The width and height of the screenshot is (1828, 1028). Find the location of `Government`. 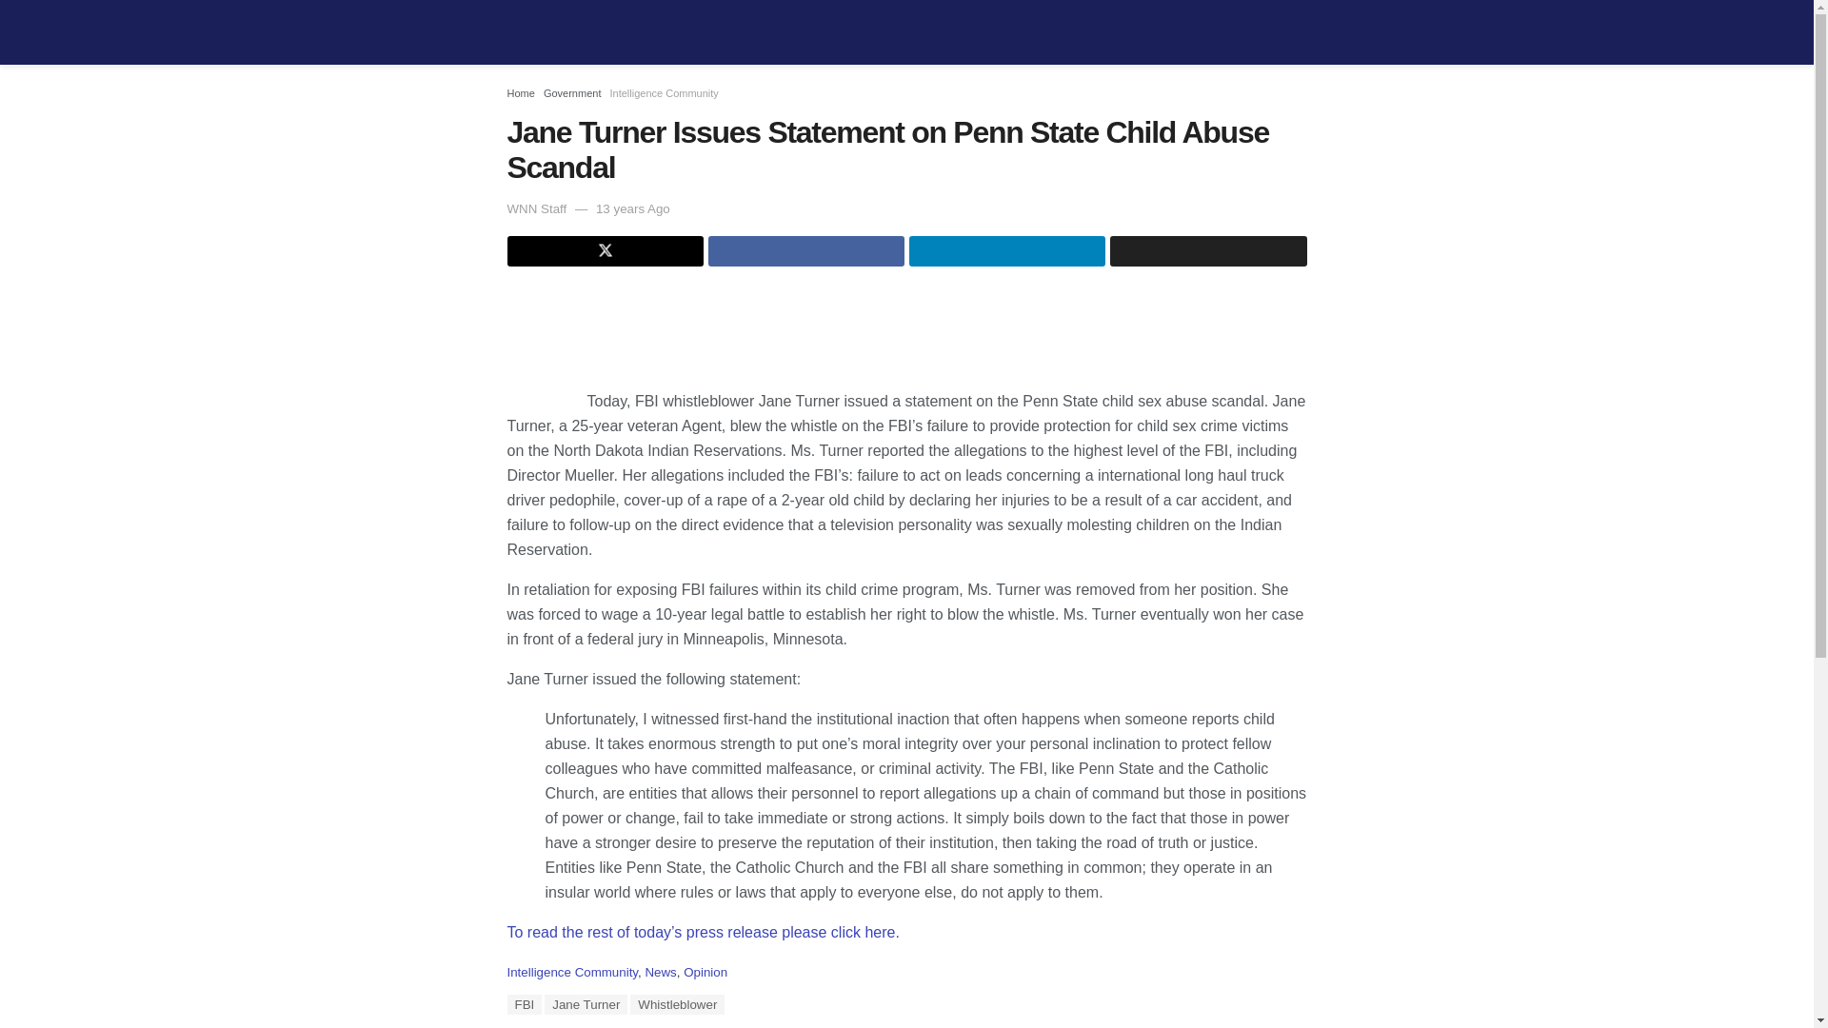

Government is located at coordinates (571, 92).